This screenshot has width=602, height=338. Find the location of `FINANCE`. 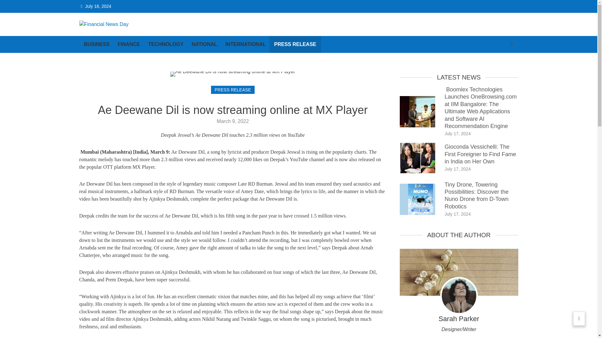

FINANCE is located at coordinates (129, 44).